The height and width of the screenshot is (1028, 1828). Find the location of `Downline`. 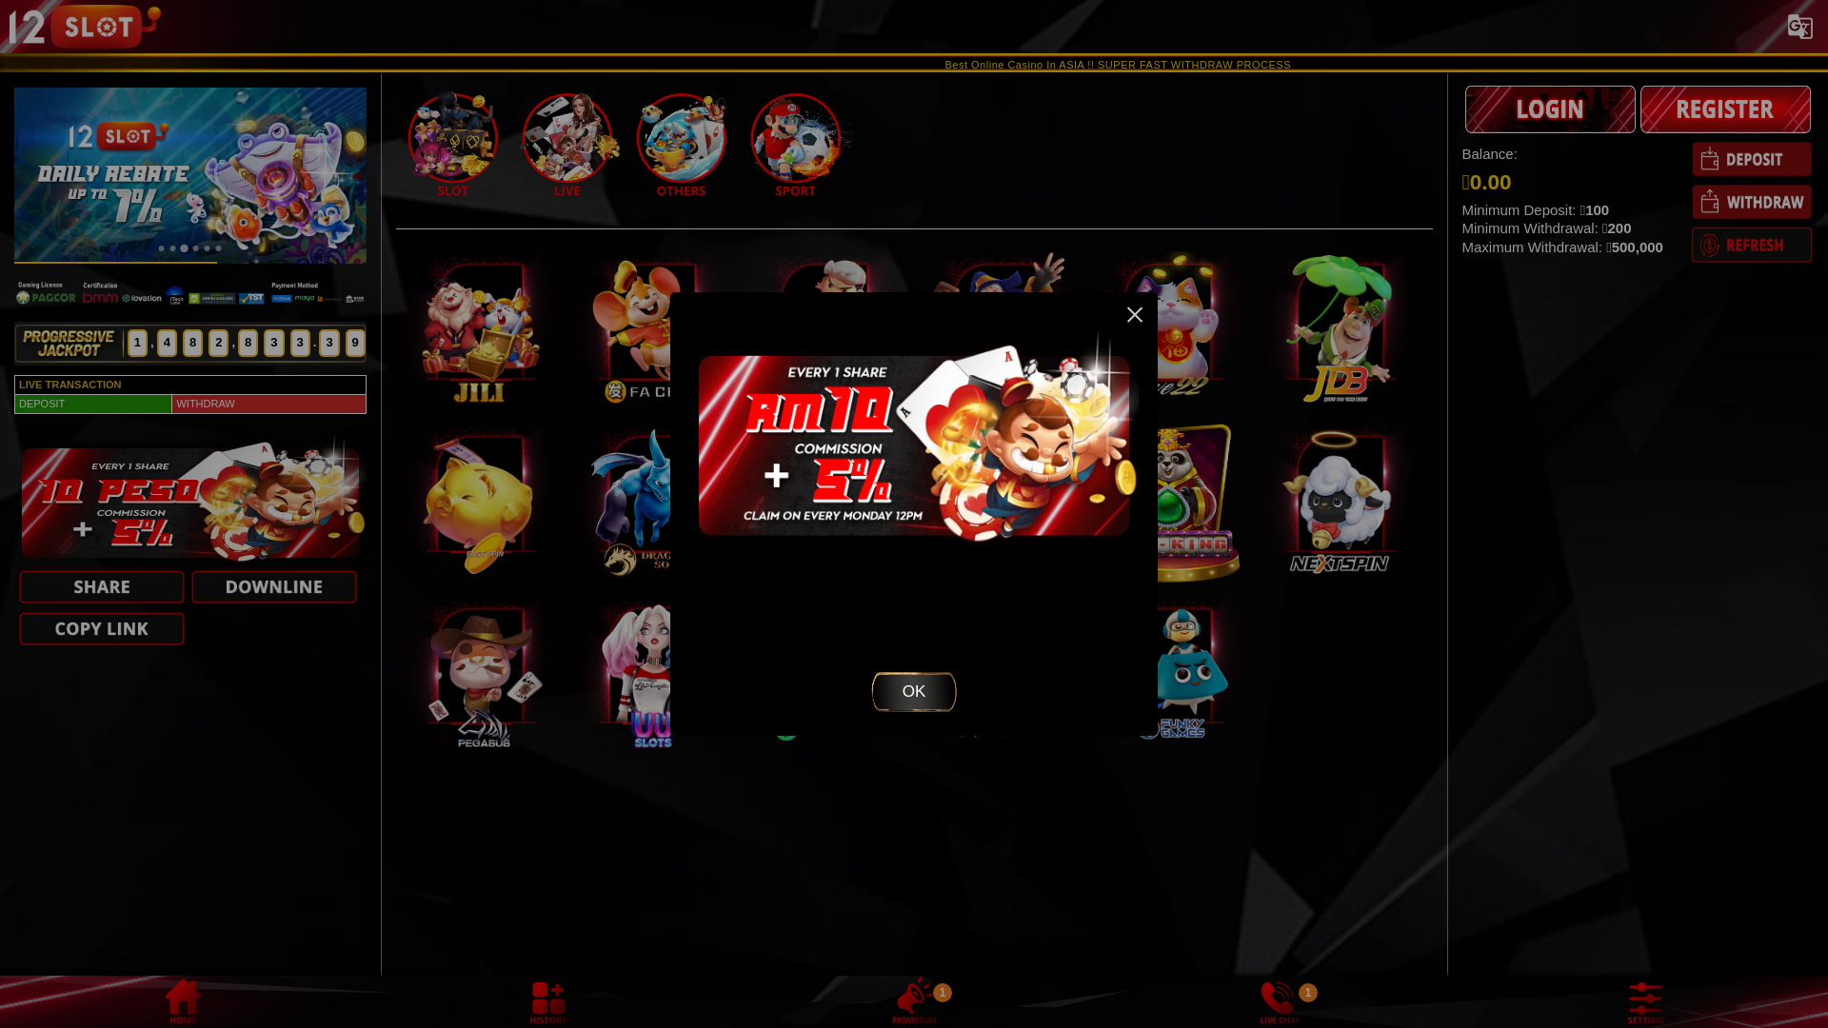

Downline is located at coordinates (274, 504).